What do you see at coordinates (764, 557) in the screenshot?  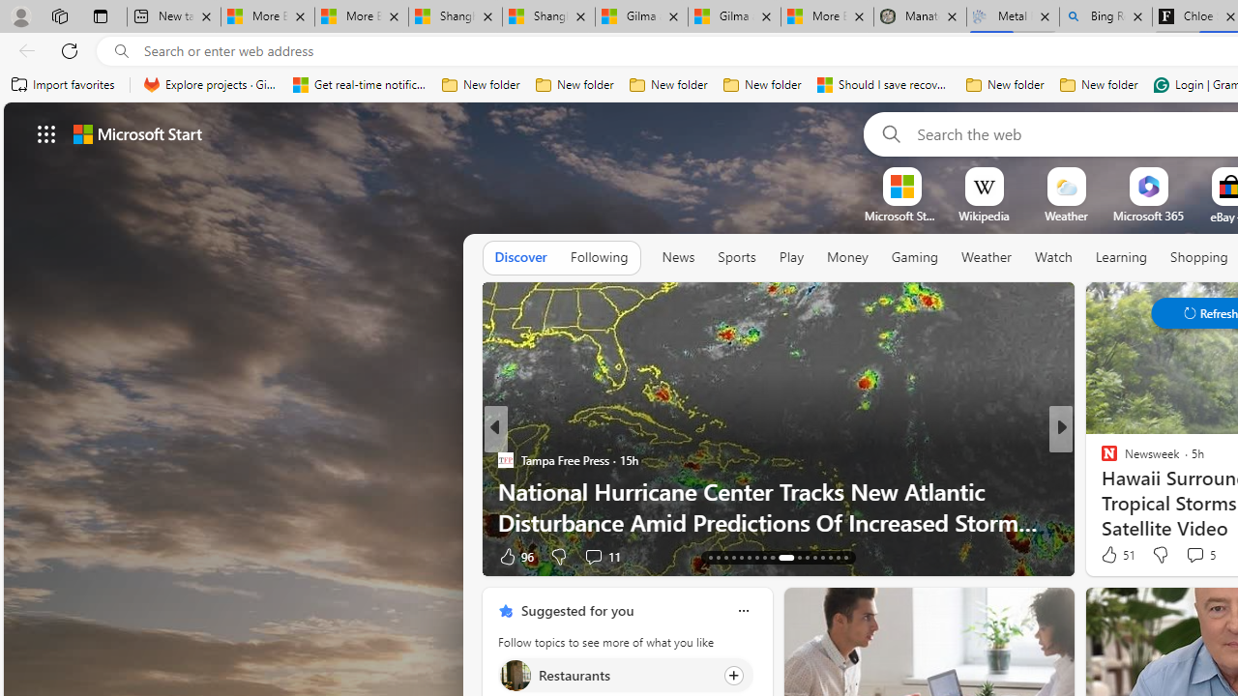 I see `AutomationID: tab-24` at bounding box center [764, 557].